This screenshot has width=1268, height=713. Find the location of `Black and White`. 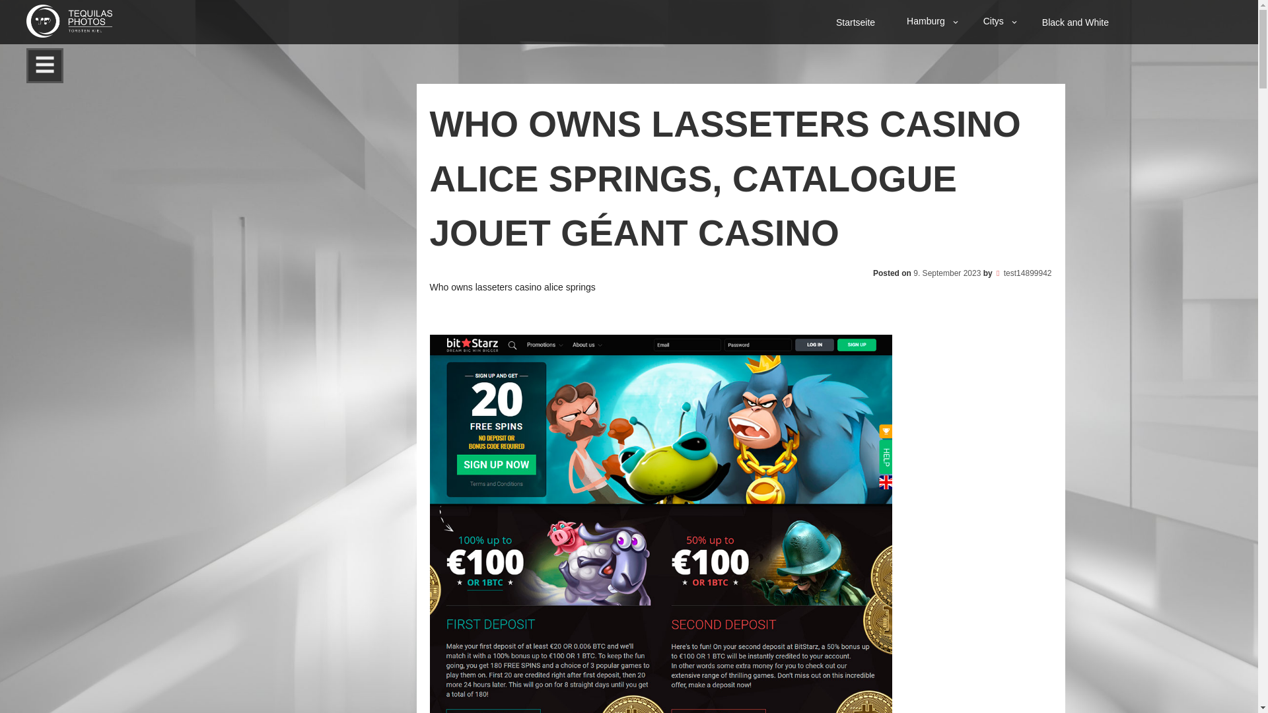

Black and White is located at coordinates (1076, 22).